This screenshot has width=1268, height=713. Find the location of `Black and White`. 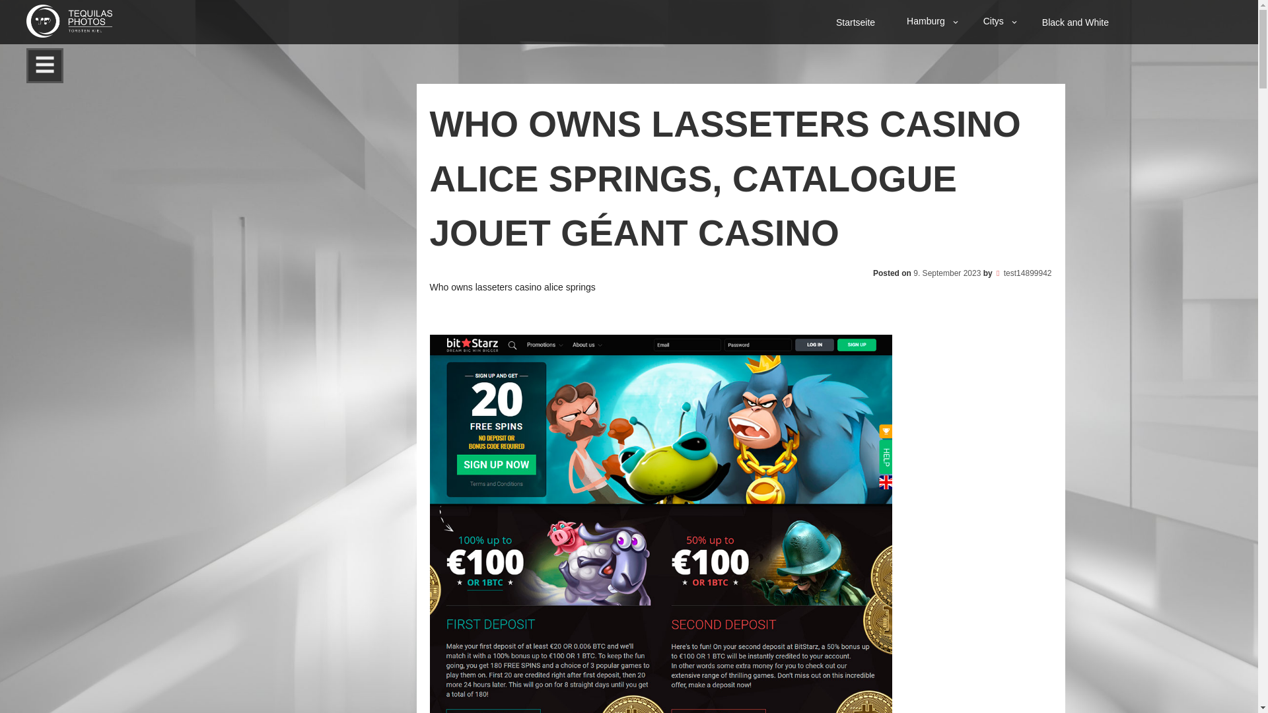

Black and White is located at coordinates (1076, 22).